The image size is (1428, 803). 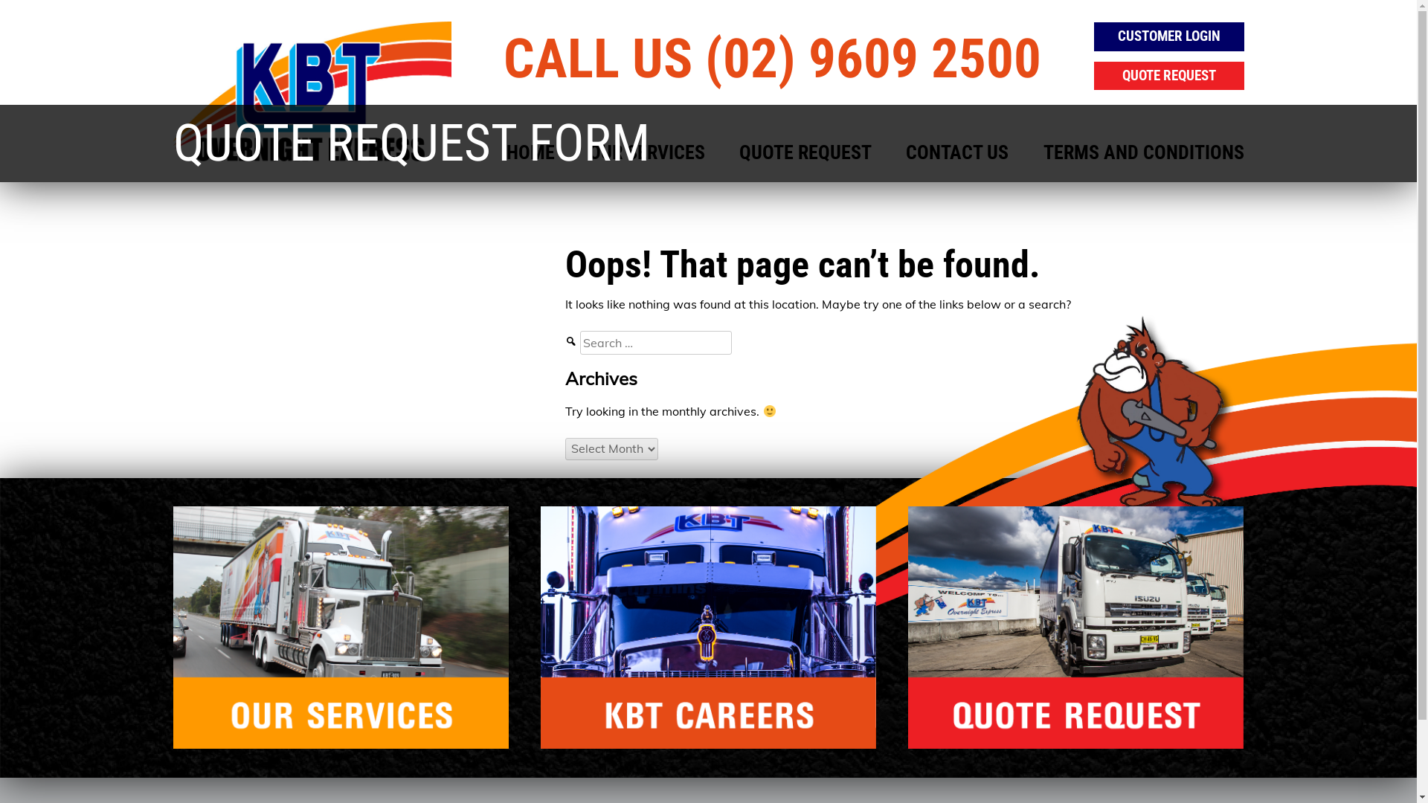 I want to click on QUOTE REQUEST, so click(x=1169, y=76).